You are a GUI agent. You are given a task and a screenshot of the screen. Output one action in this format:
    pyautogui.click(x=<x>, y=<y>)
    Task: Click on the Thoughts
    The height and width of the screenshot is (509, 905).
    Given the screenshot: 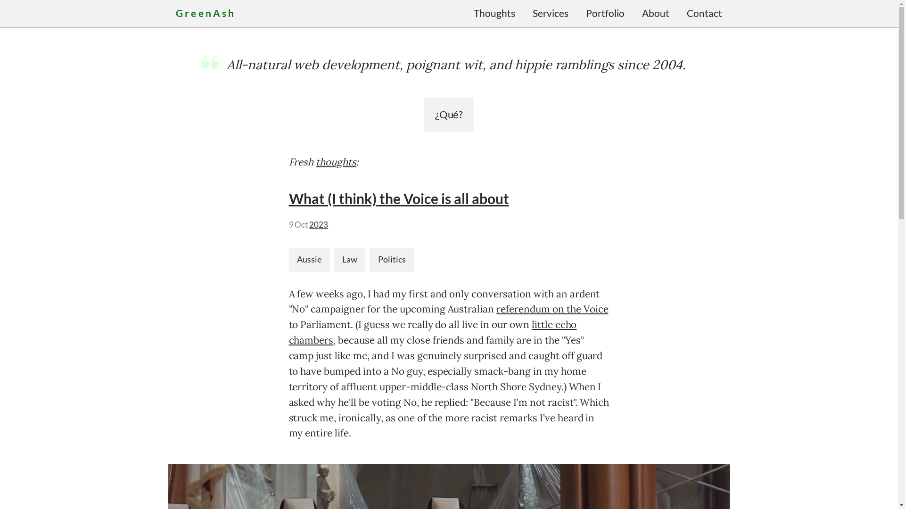 What is the action you would take?
    pyautogui.click(x=494, y=14)
    